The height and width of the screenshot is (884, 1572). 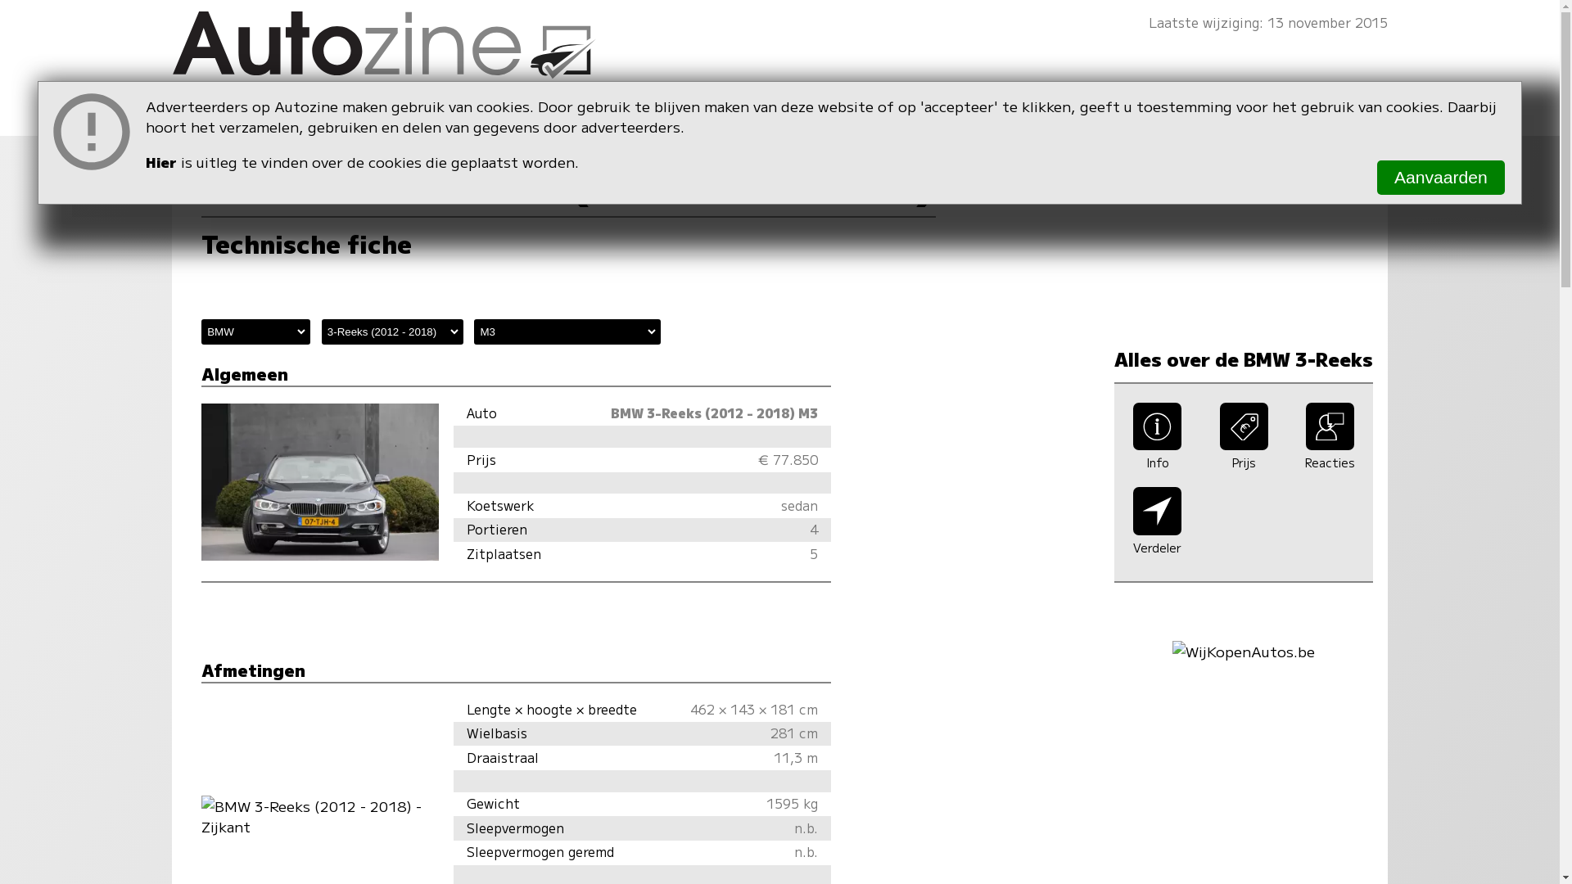 What do you see at coordinates (285, 136) in the screenshot?
I see `ALLE WAGENS` at bounding box center [285, 136].